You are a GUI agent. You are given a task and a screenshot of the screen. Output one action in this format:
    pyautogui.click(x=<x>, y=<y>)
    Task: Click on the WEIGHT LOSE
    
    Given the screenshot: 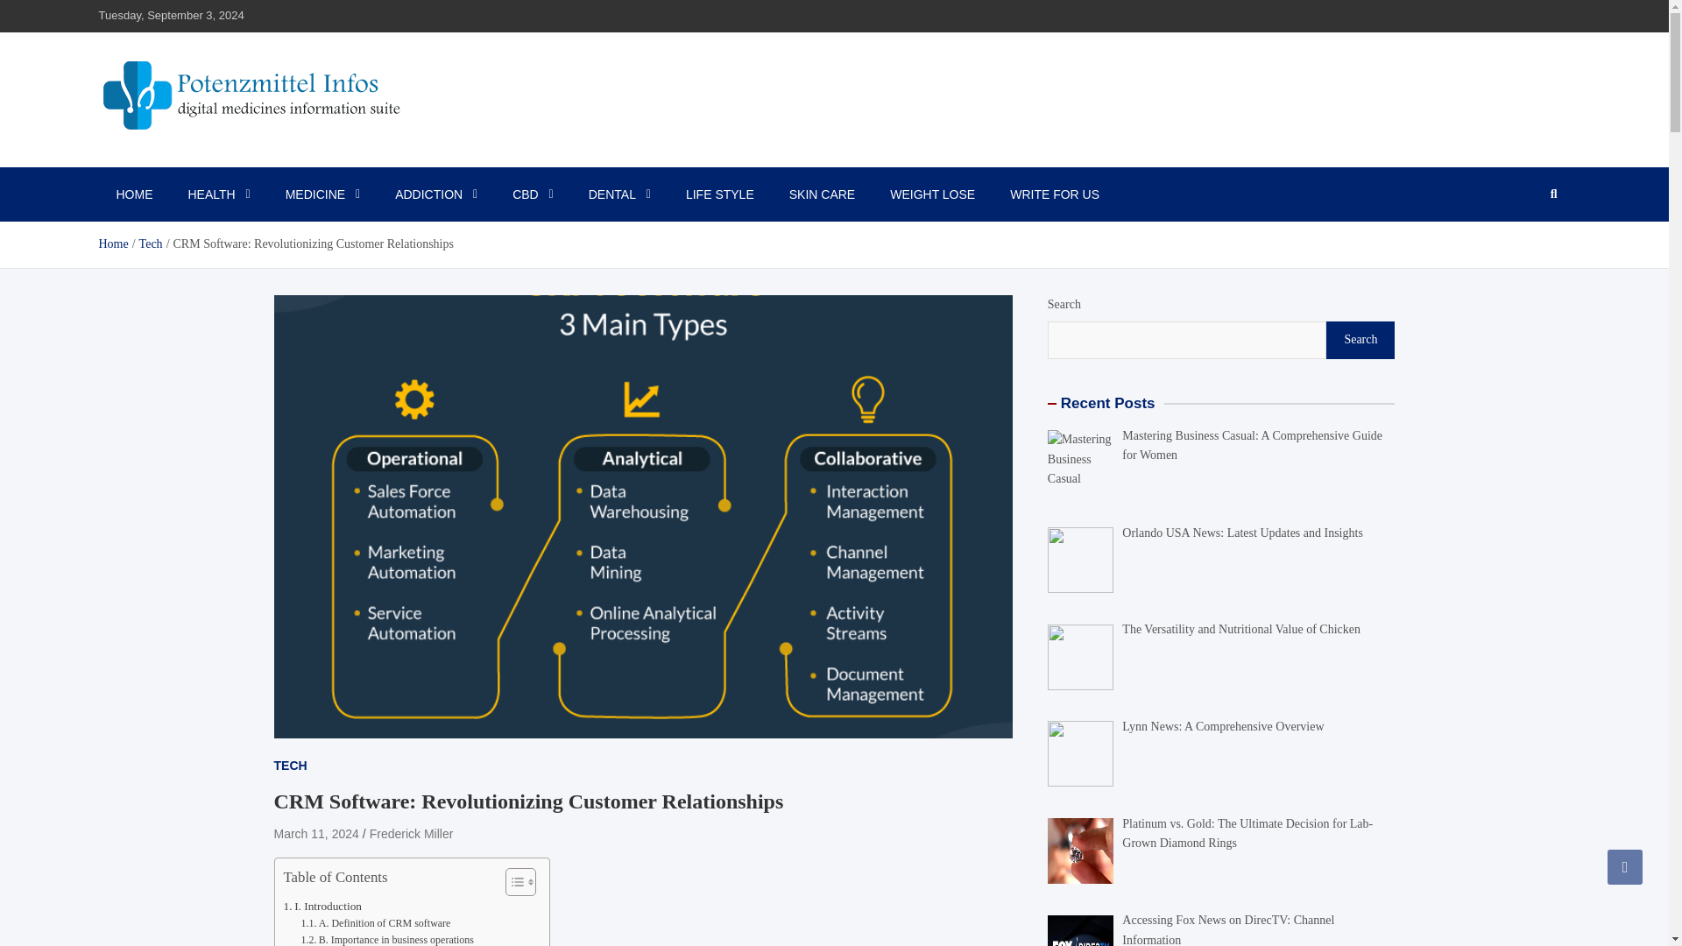 What is the action you would take?
    pyautogui.click(x=932, y=194)
    